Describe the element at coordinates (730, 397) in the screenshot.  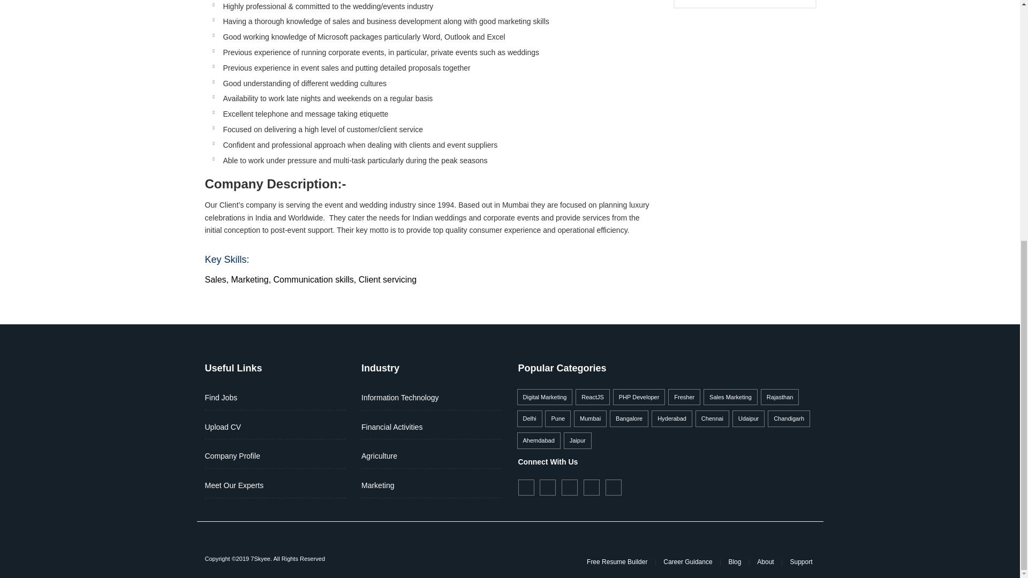
I see `Sales Marketing` at that location.